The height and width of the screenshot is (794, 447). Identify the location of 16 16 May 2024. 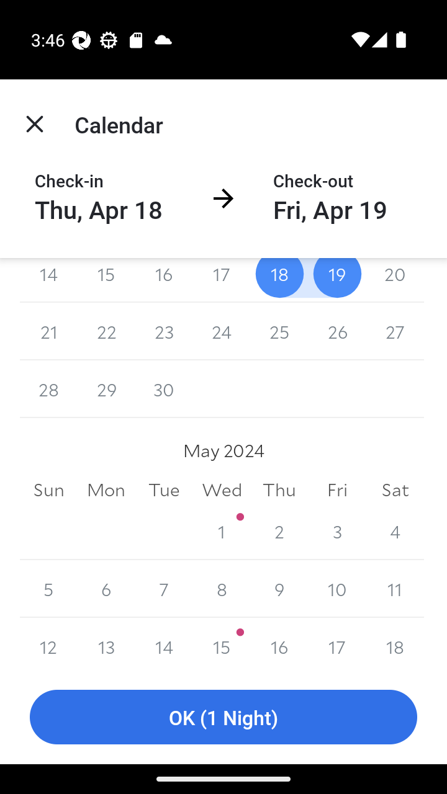
(279, 644).